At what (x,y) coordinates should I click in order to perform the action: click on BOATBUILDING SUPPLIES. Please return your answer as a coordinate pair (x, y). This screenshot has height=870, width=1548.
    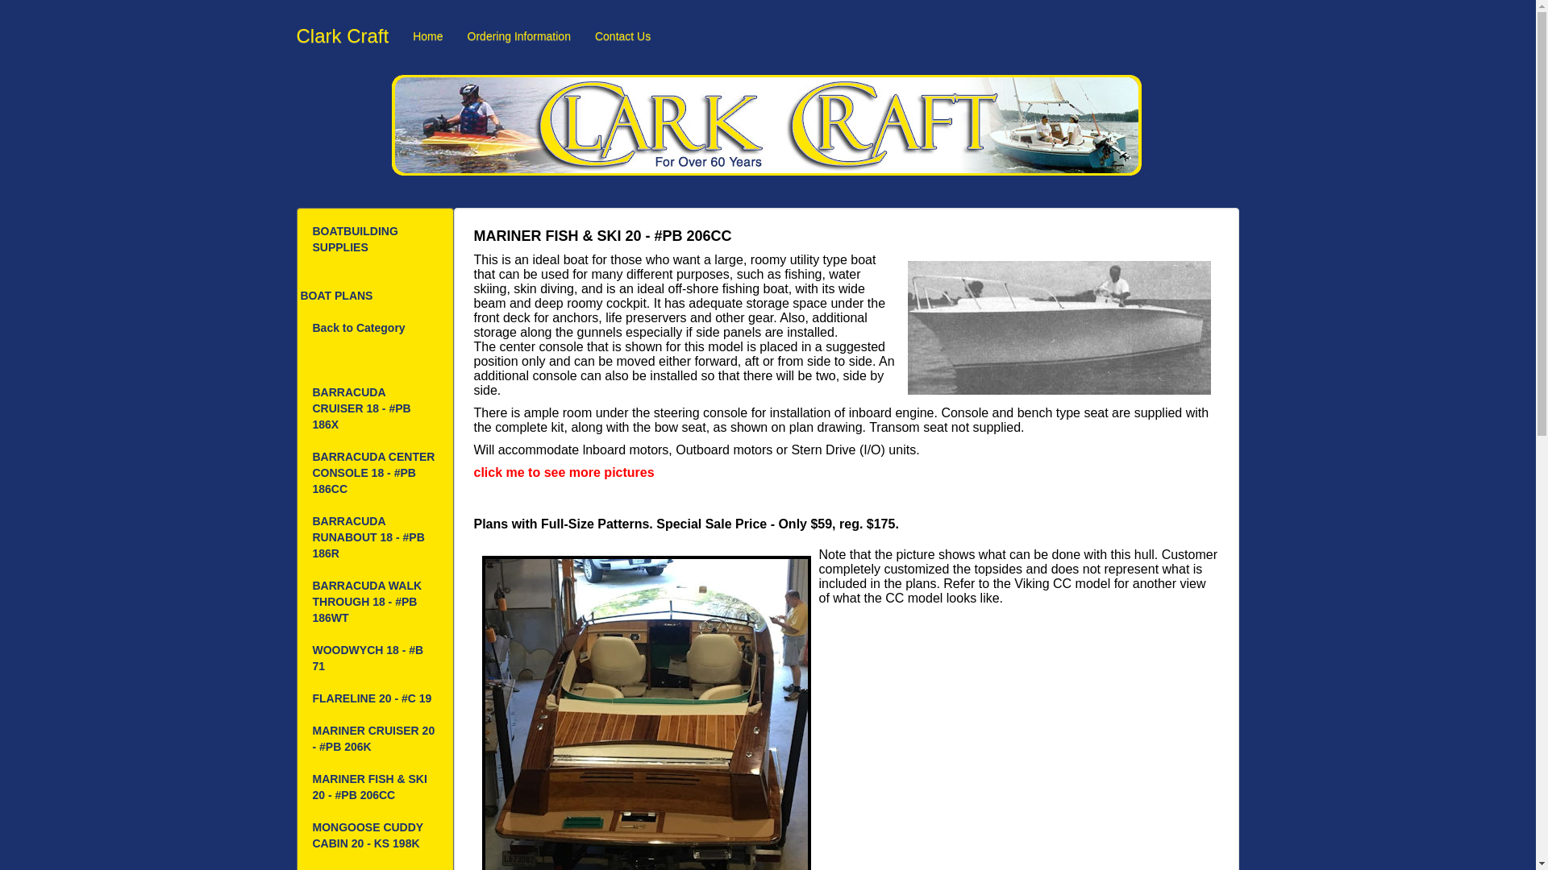
    Looking at the image, I should click on (376, 240).